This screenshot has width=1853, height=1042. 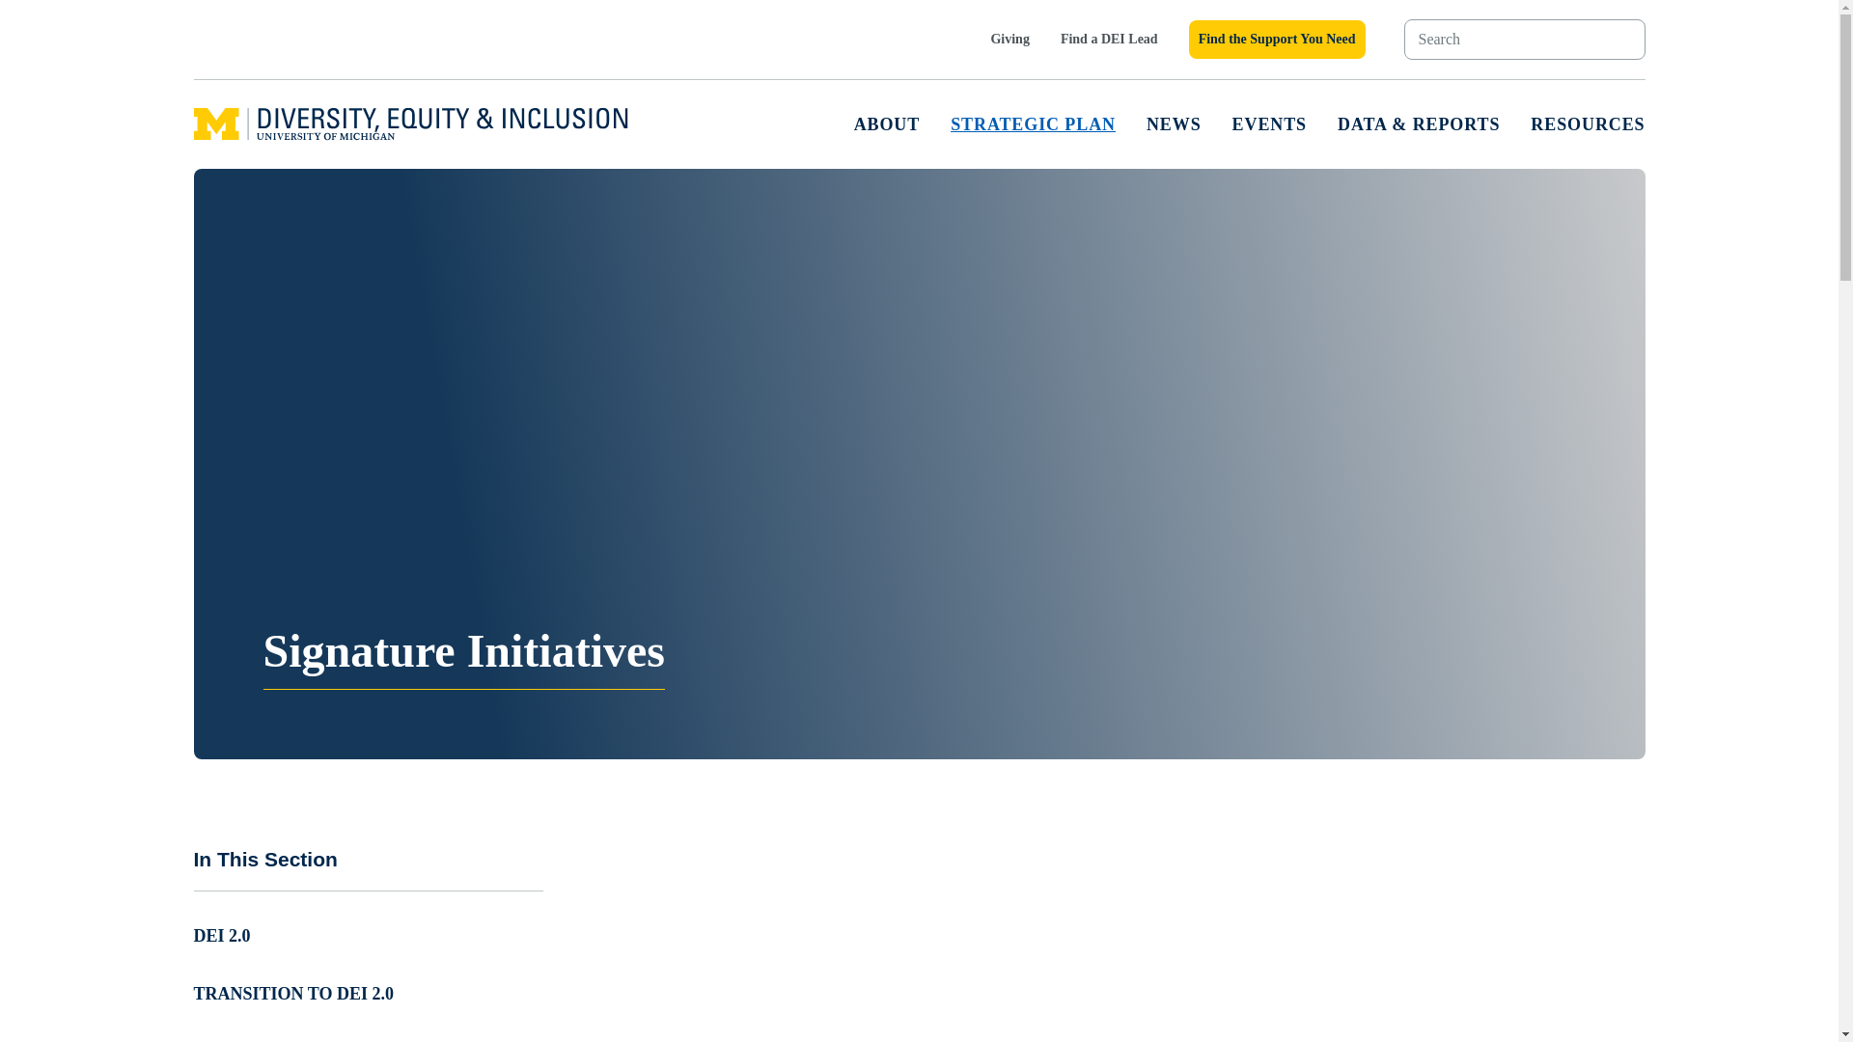 What do you see at coordinates (1278, 39) in the screenshot?
I see `Find the Support You Need` at bounding box center [1278, 39].